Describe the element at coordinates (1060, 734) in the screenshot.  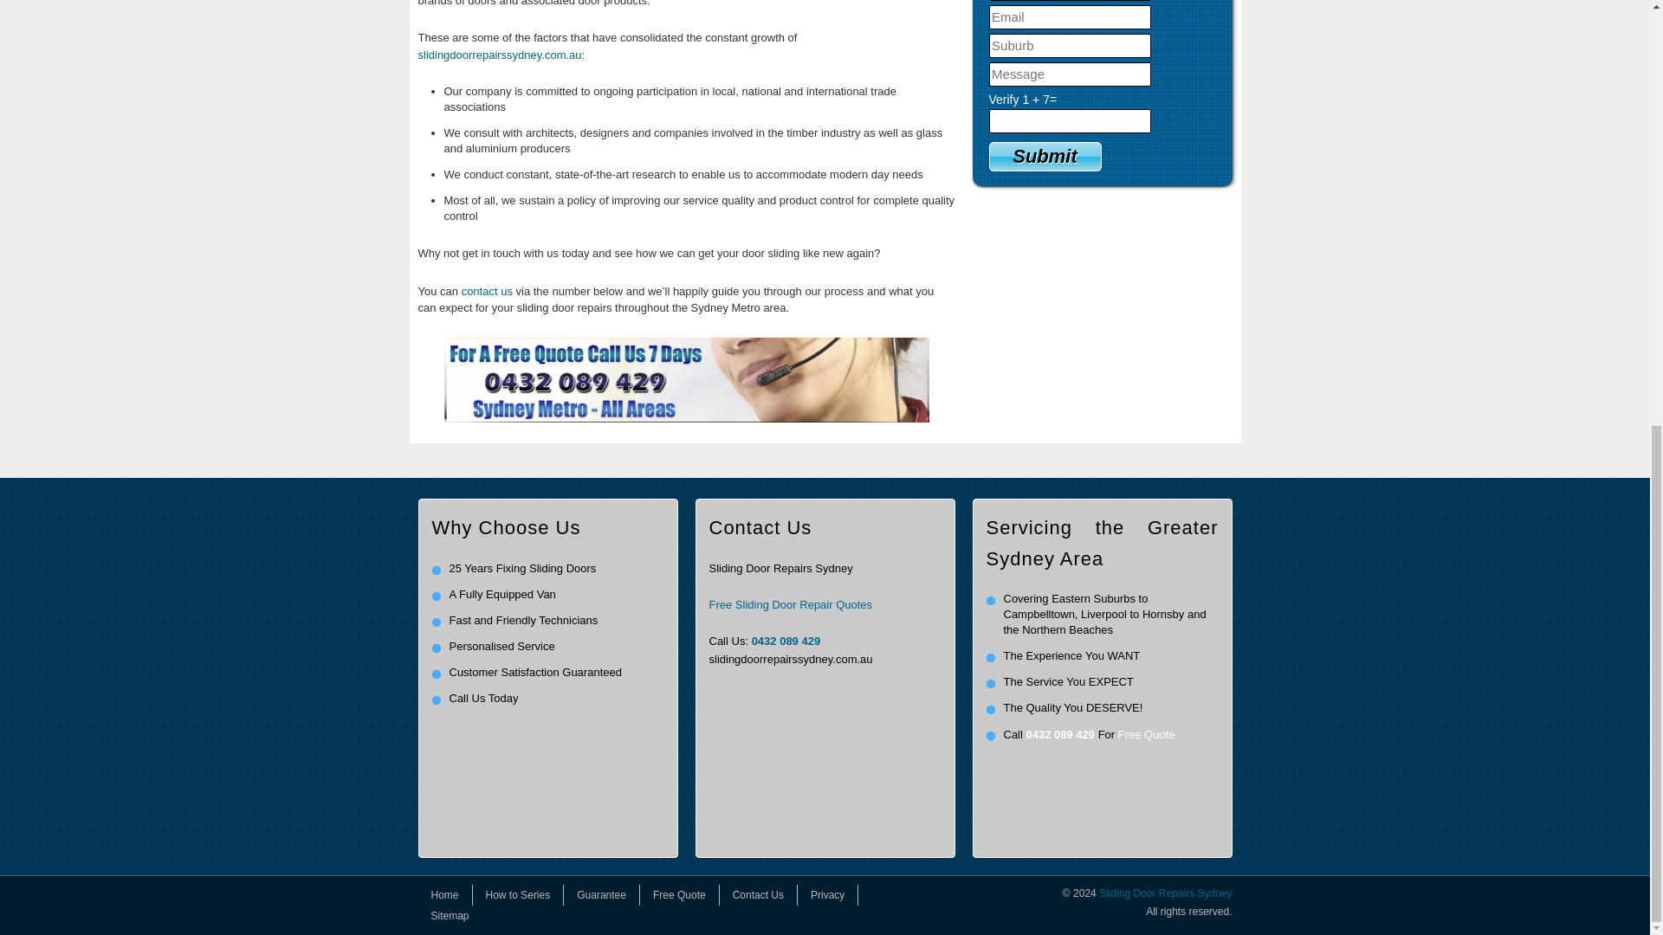
I see `0432 089 429` at that location.